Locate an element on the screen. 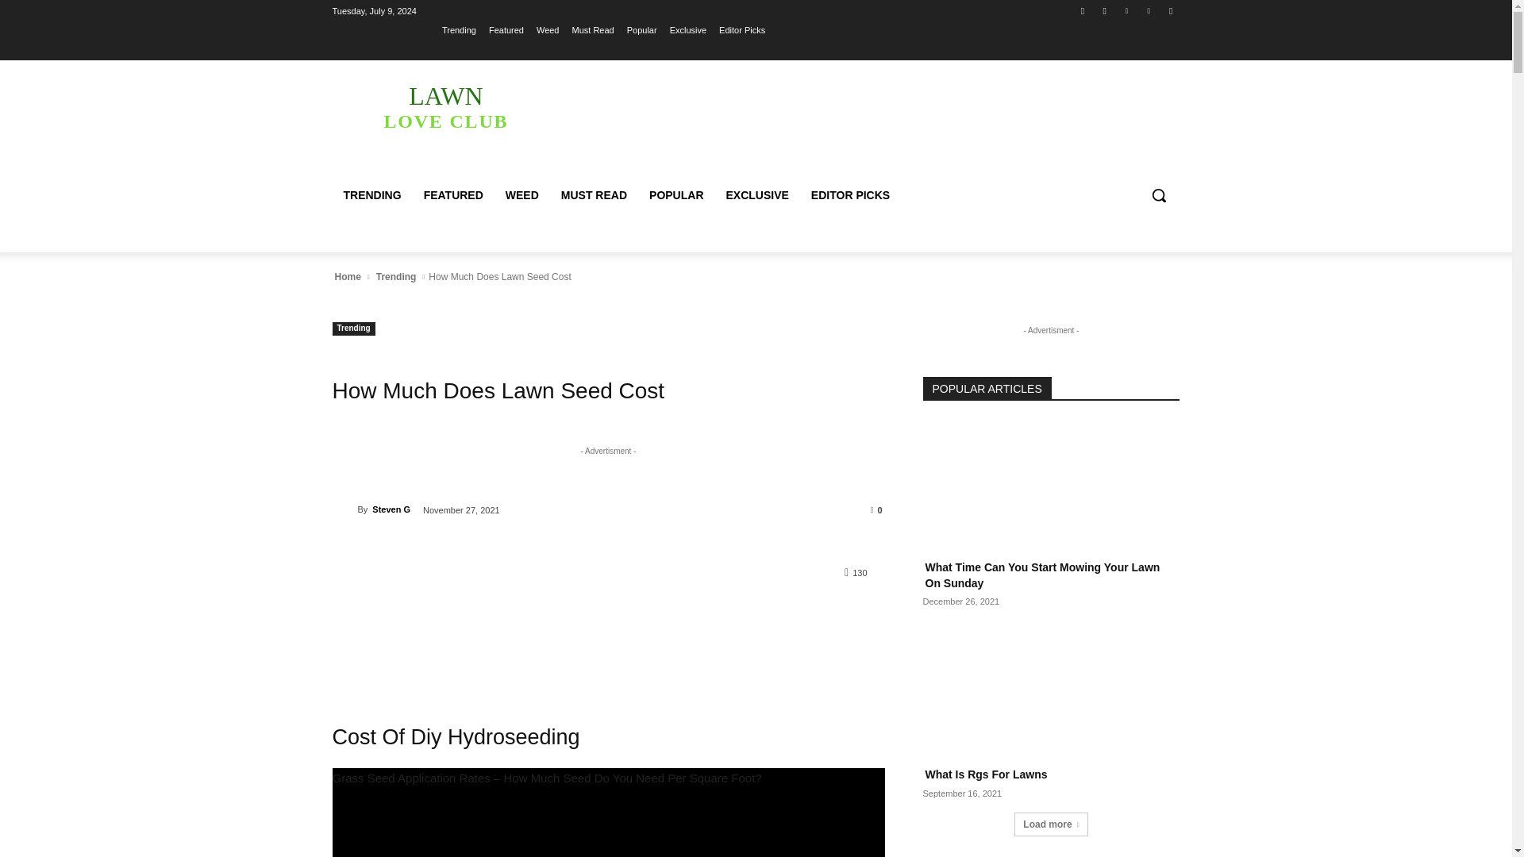 The image size is (1524, 857). Vimeo is located at coordinates (445, 106).